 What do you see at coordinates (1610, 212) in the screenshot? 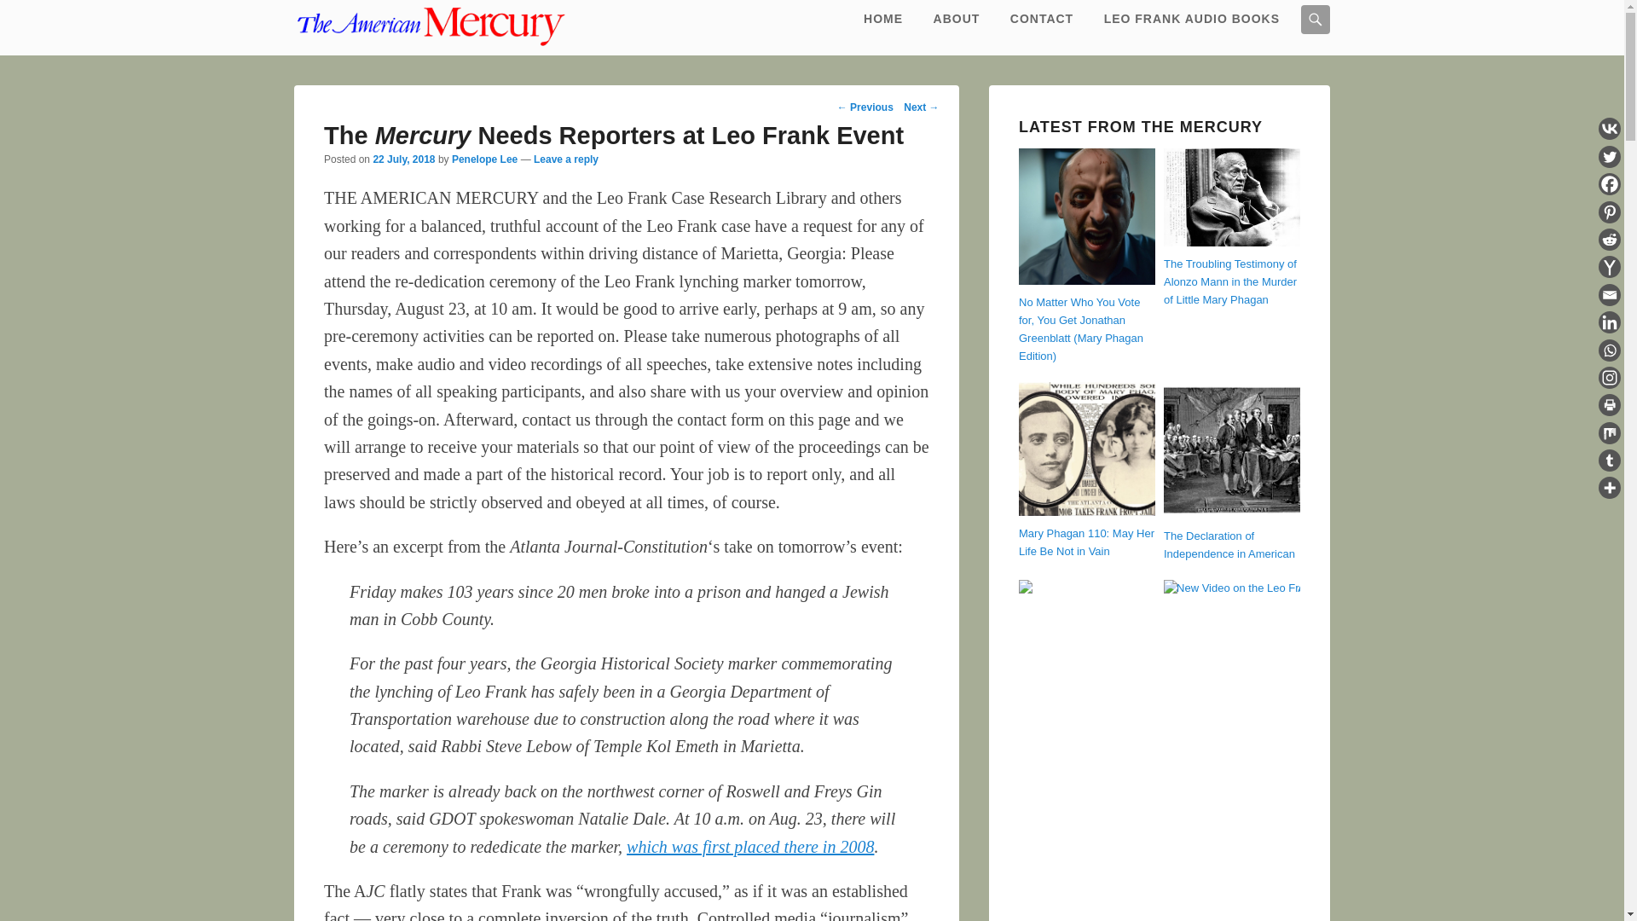
I see `Pinterest` at bounding box center [1610, 212].